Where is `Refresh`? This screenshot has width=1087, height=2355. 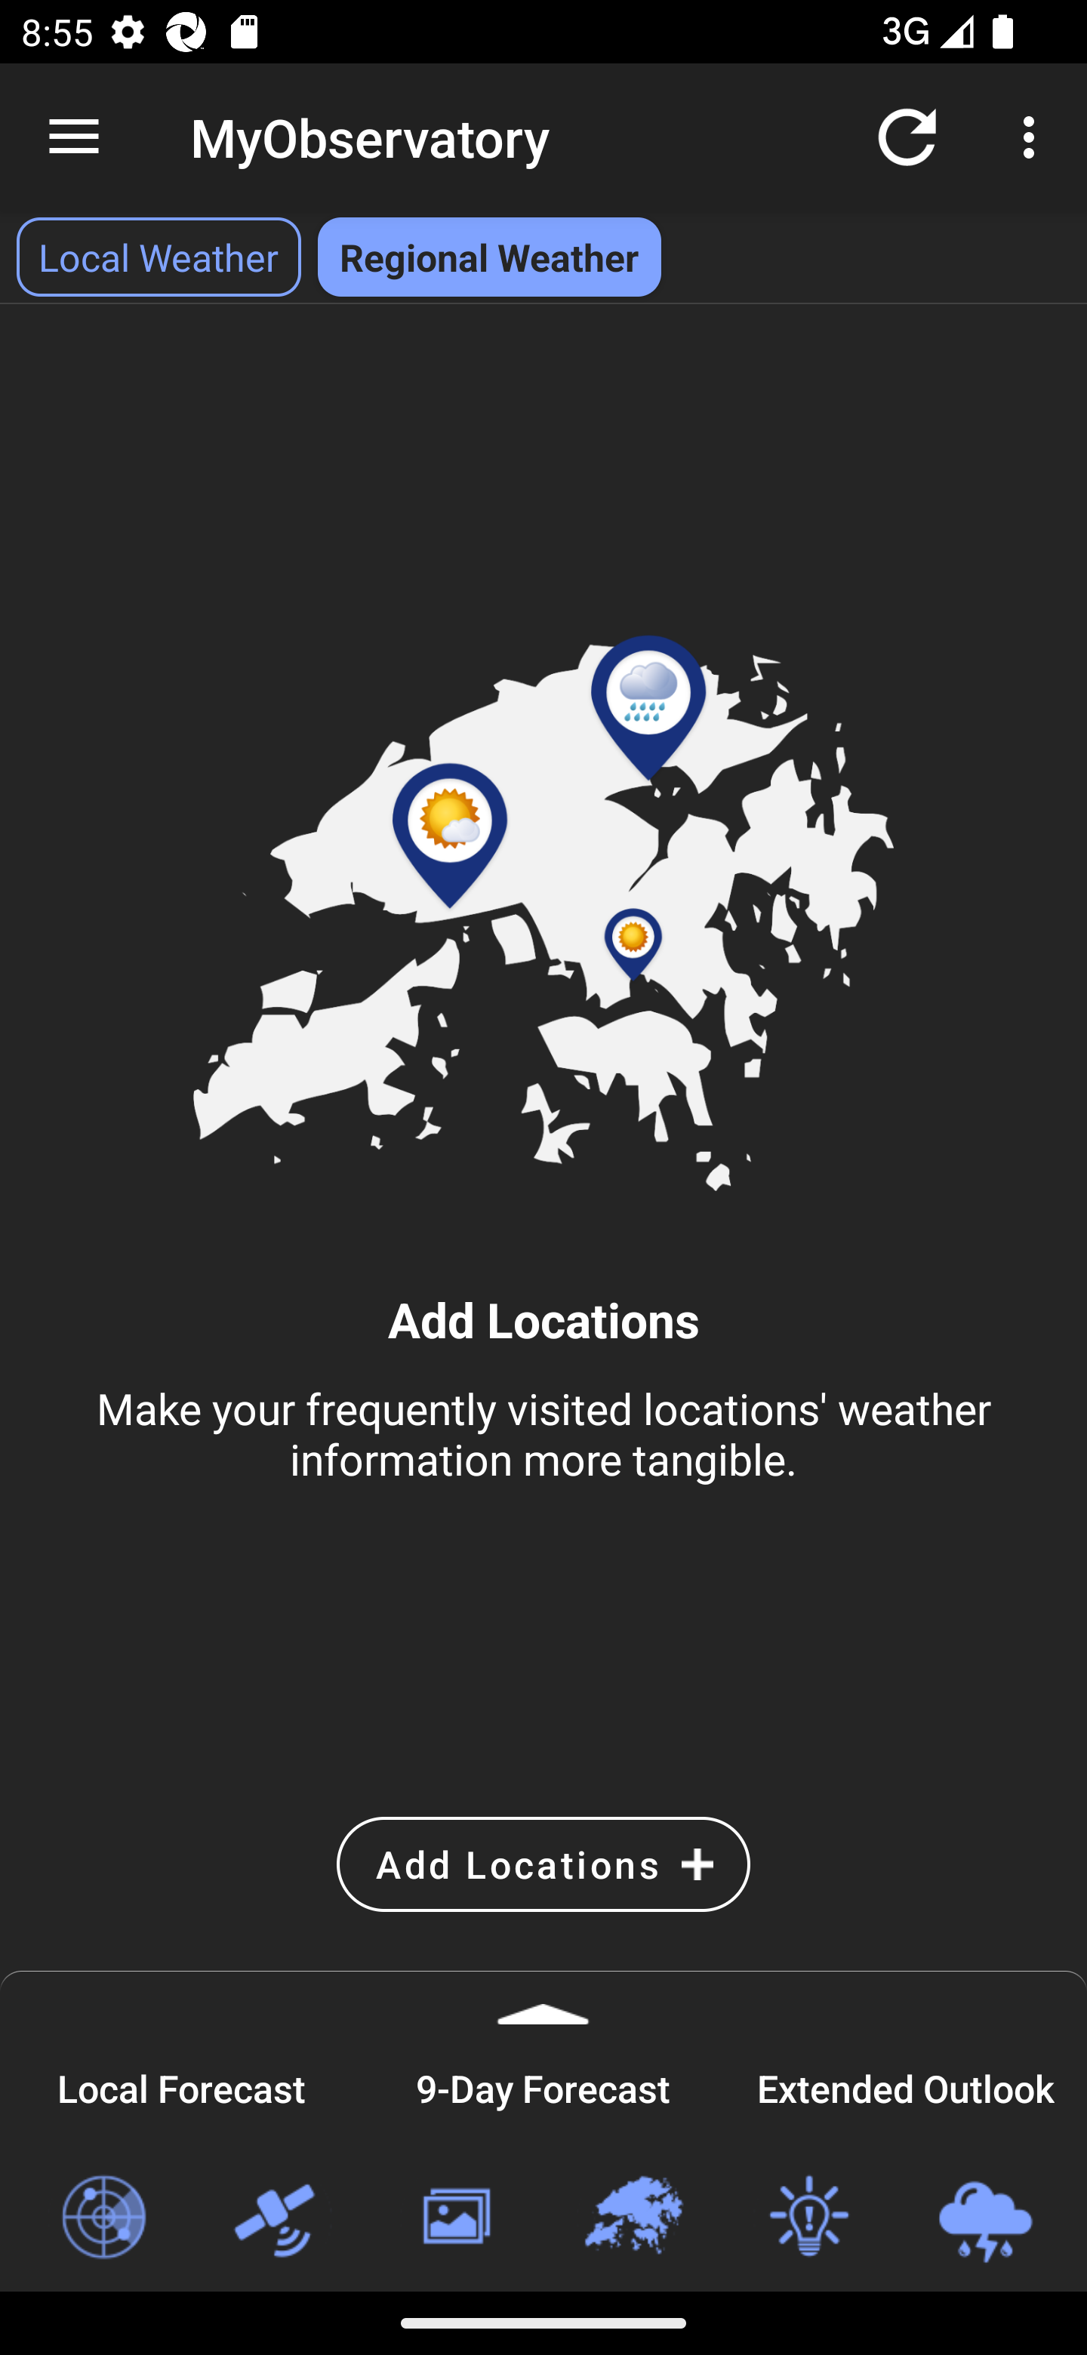
Refresh is located at coordinates (907, 136).